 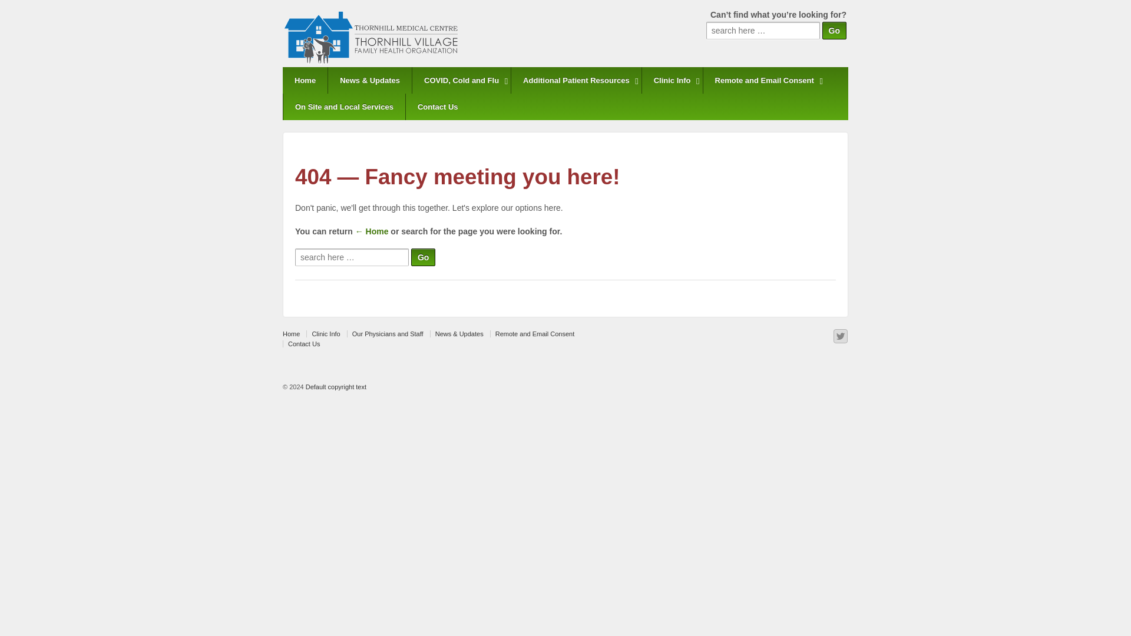 What do you see at coordinates (304, 343) in the screenshot?
I see `Contact Us` at bounding box center [304, 343].